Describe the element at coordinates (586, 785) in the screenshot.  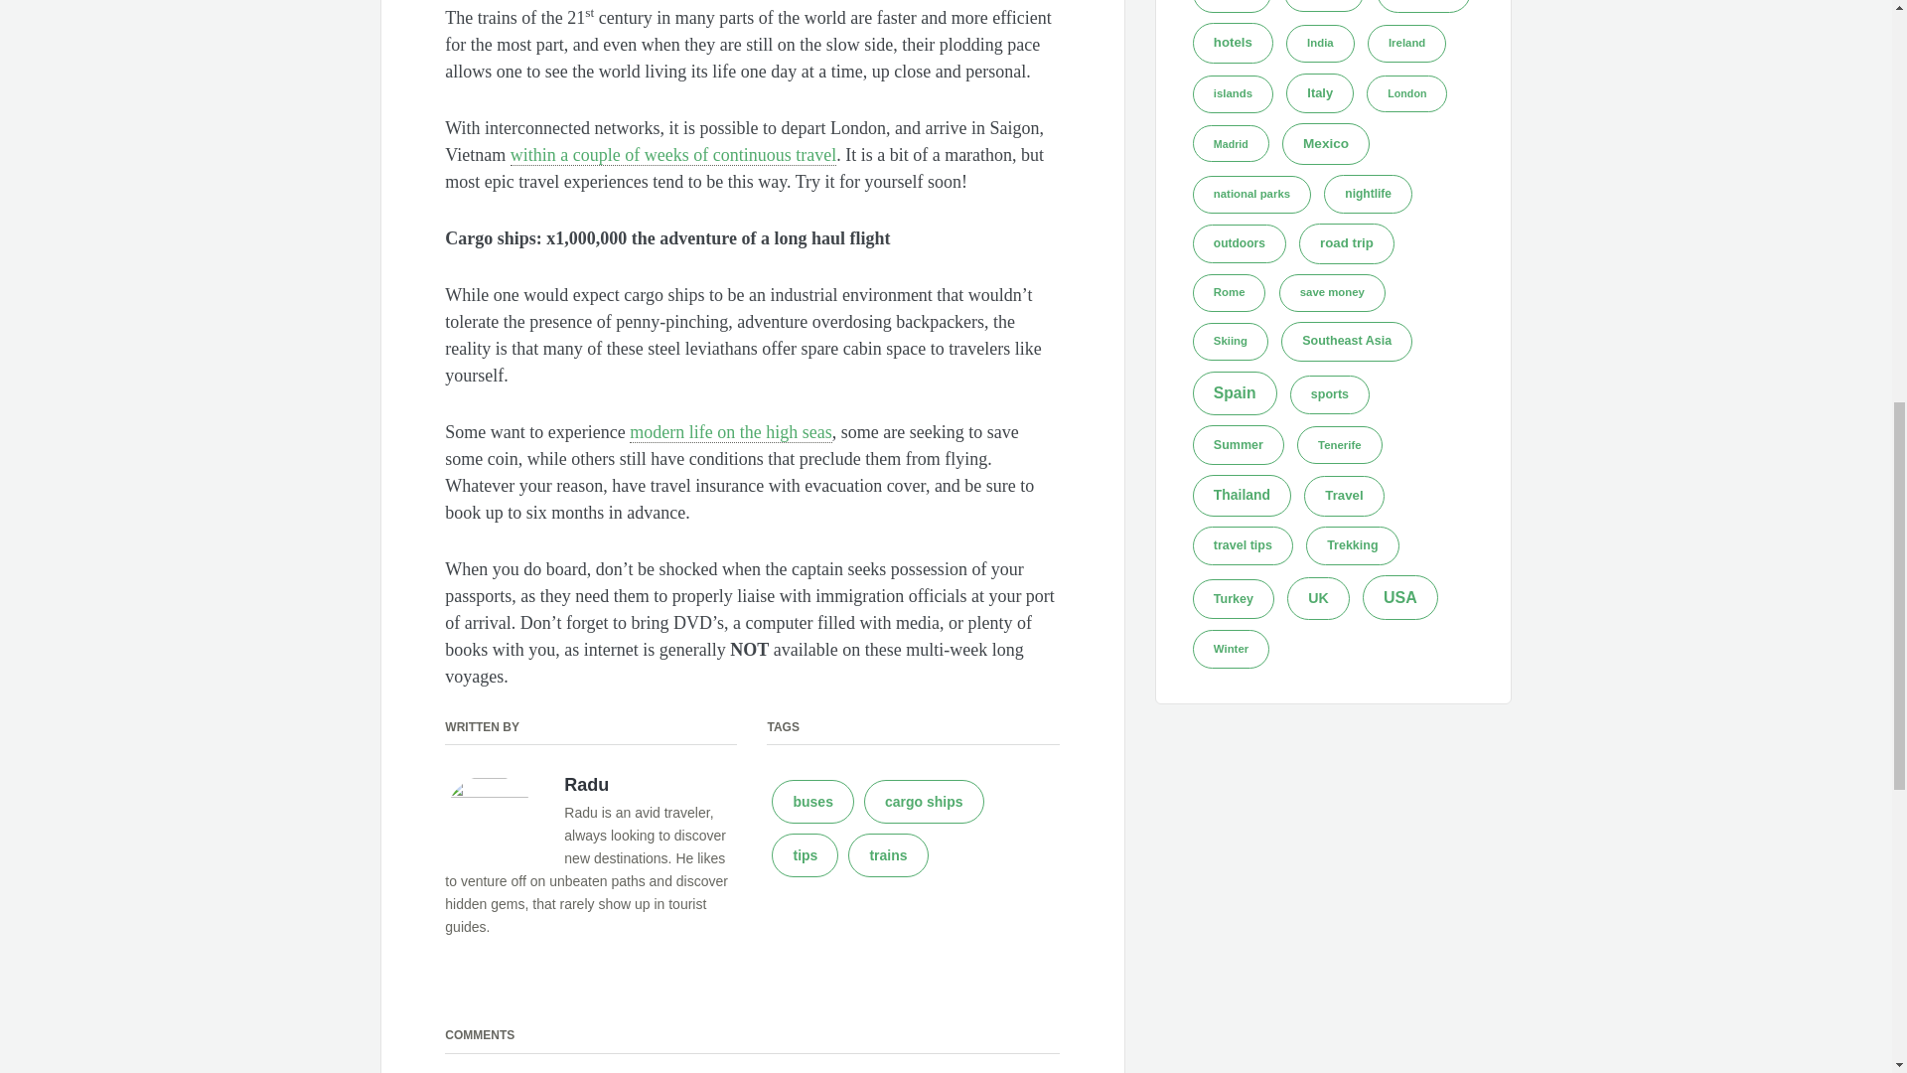
I see `Radu` at that location.